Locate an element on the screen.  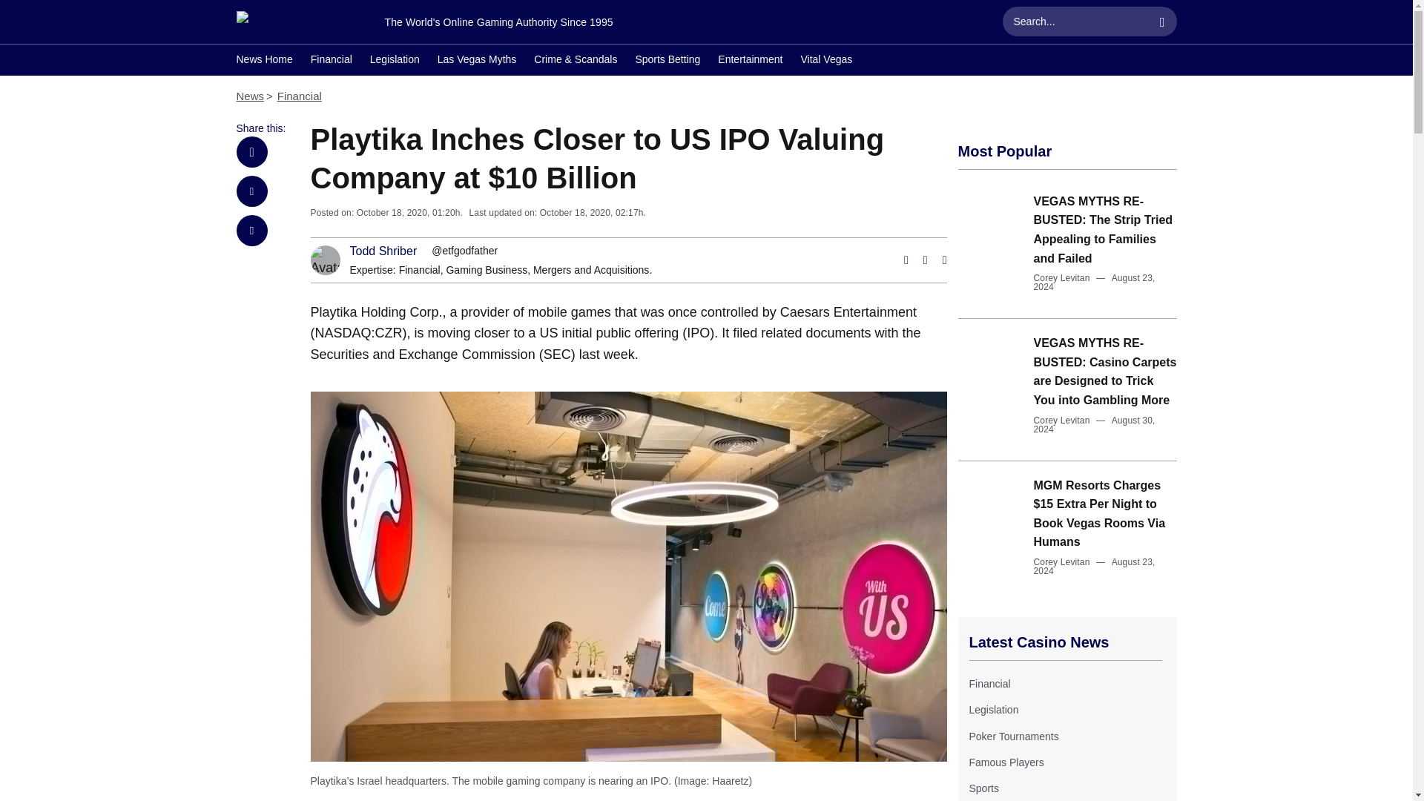
Legislation is located at coordinates (395, 61).